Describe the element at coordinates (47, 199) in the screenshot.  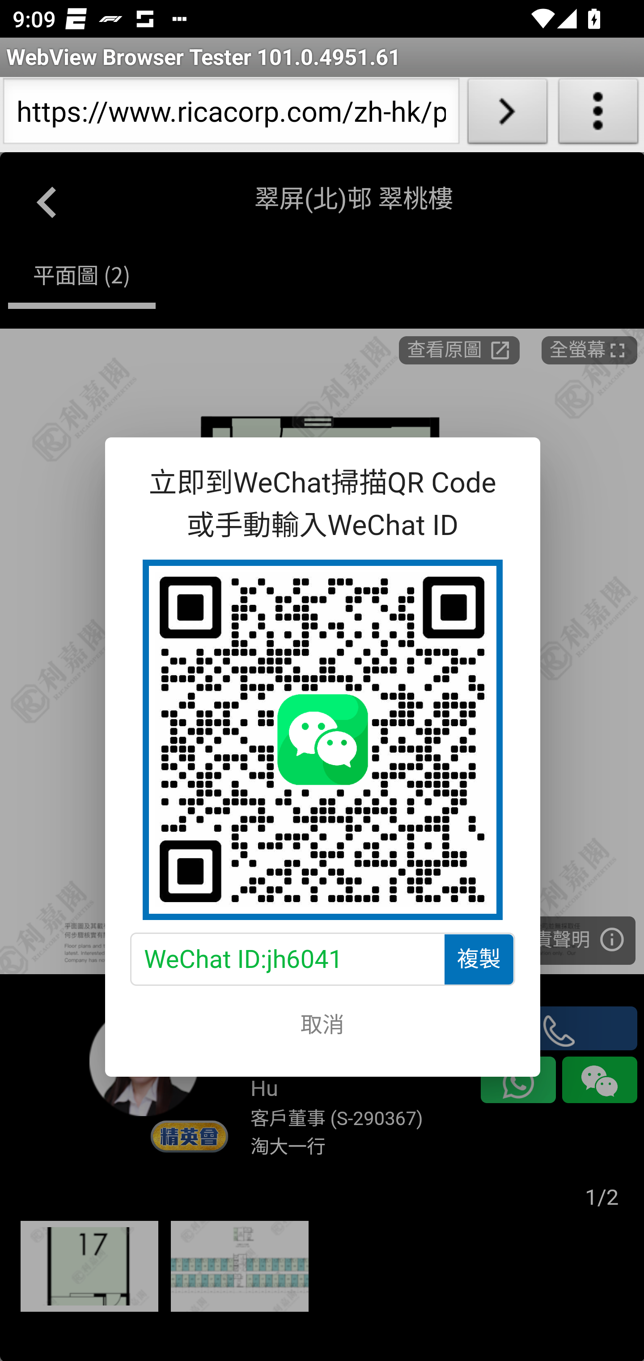
I see `keyboard_arrow_left` at that location.